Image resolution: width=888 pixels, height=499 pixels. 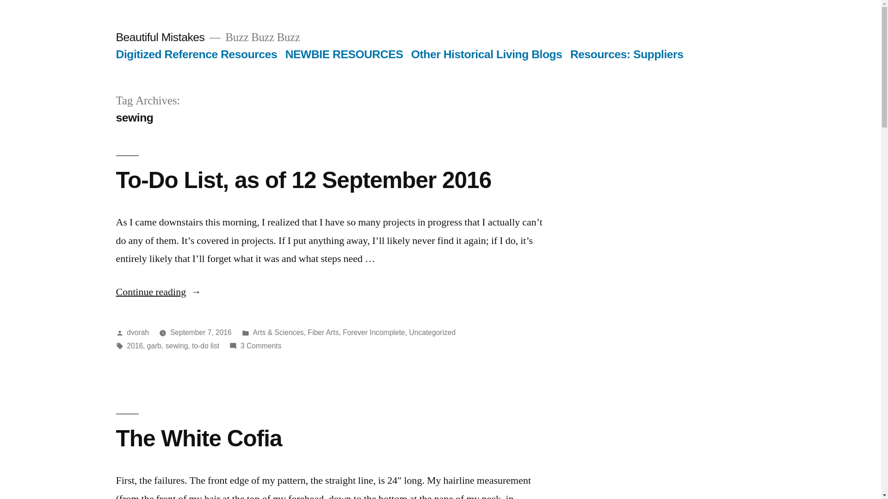 I want to click on 3 Comments
on To-Do List, as of 12 September 2016, so click(x=261, y=346).